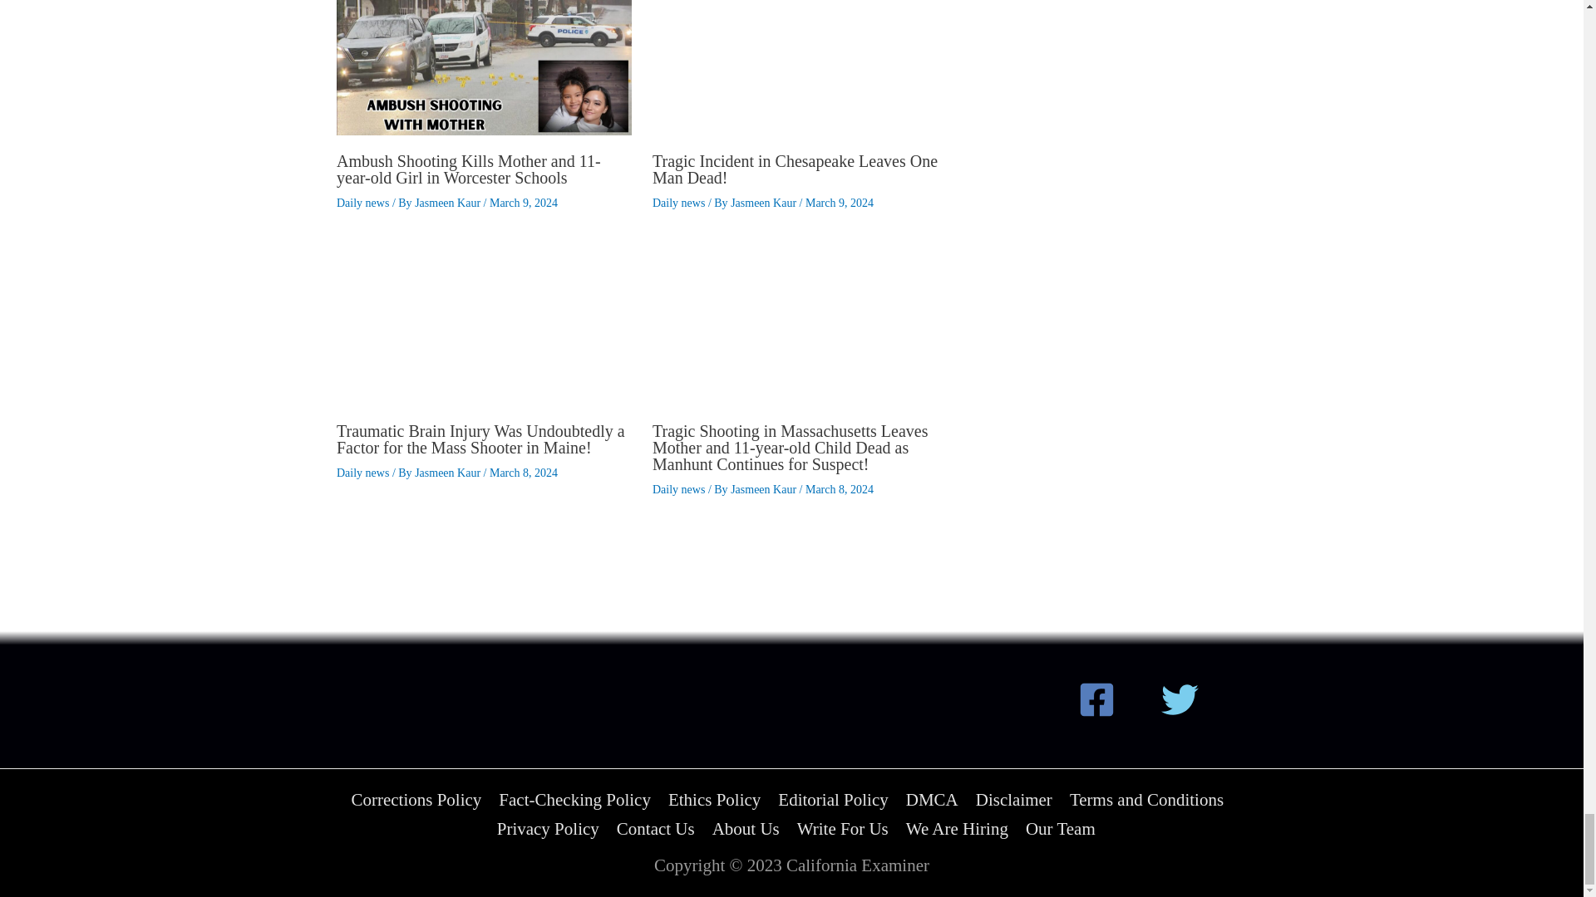  What do you see at coordinates (449, 472) in the screenshot?
I see `View all posts by Jasmeen Kaur` at bounding box center [449, 472].